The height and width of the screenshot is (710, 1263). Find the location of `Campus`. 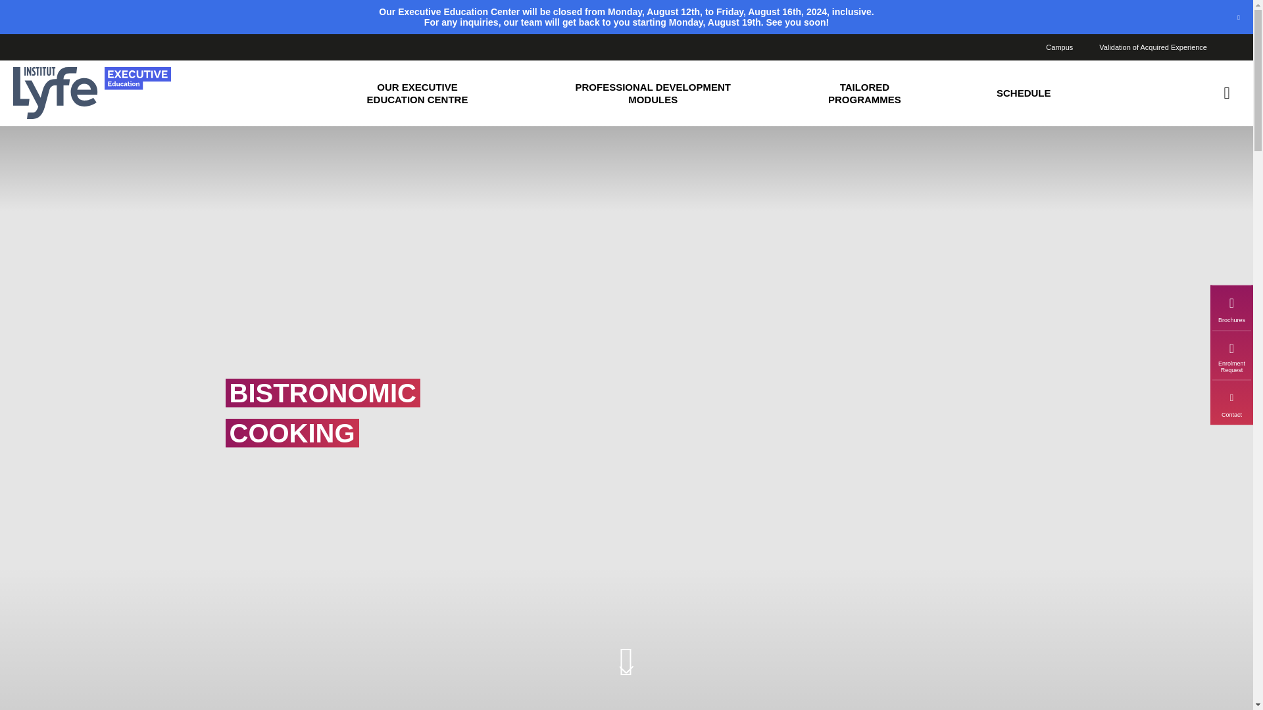

Campus is located at coordinates (1059, 47).